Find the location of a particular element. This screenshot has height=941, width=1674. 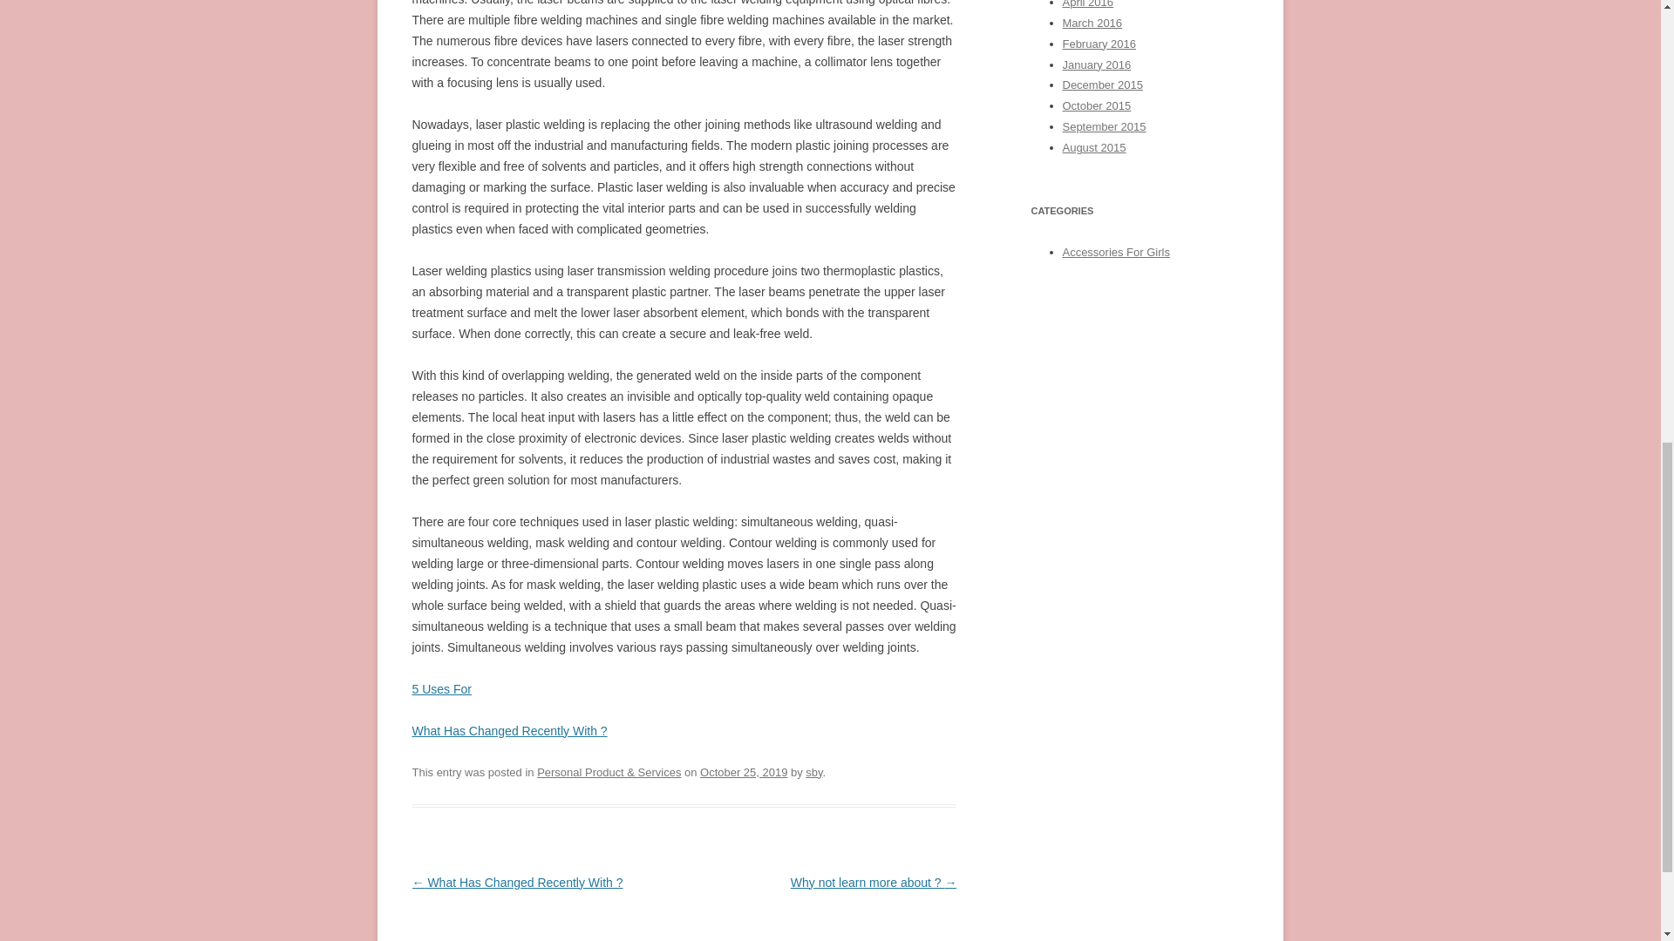

January 2016 is located at coordinates (1096, 64).